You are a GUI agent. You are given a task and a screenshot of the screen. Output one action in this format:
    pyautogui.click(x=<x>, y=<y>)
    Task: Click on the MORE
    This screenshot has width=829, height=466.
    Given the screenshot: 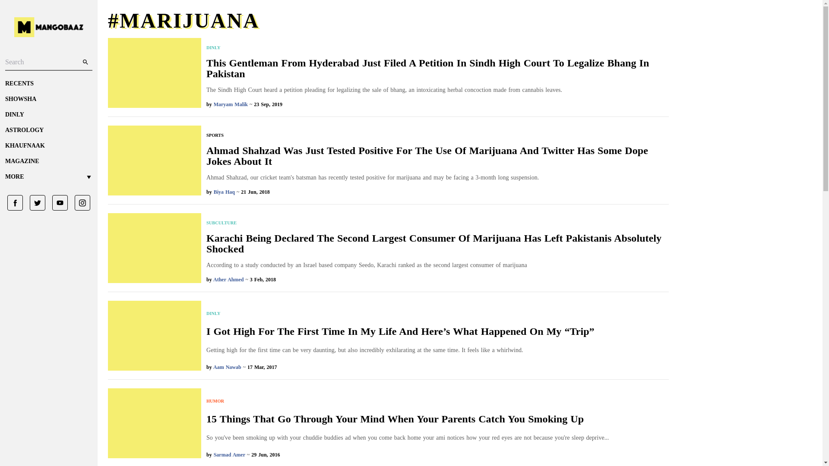 What is the action you would take?
    pyautogui.click(x=48, y=177)
    